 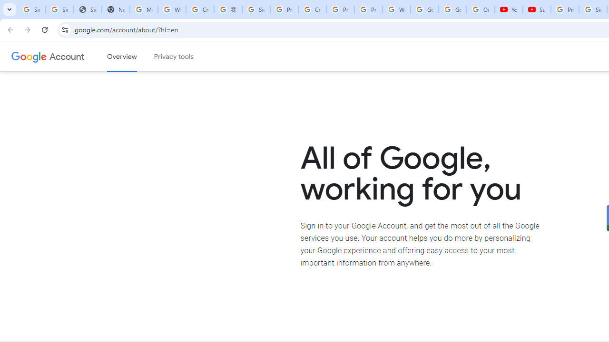 What do you see at coordinates (59, 9) in the screenshot?
I see `Sign in - Google Accounts` at bounding box center [59, 9].